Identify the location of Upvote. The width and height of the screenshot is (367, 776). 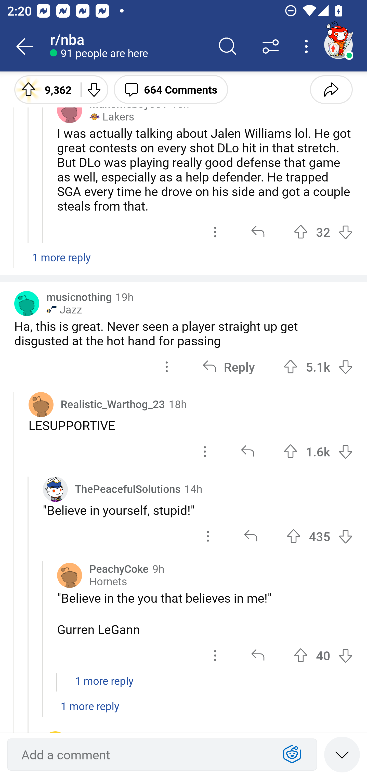
(290, 451).